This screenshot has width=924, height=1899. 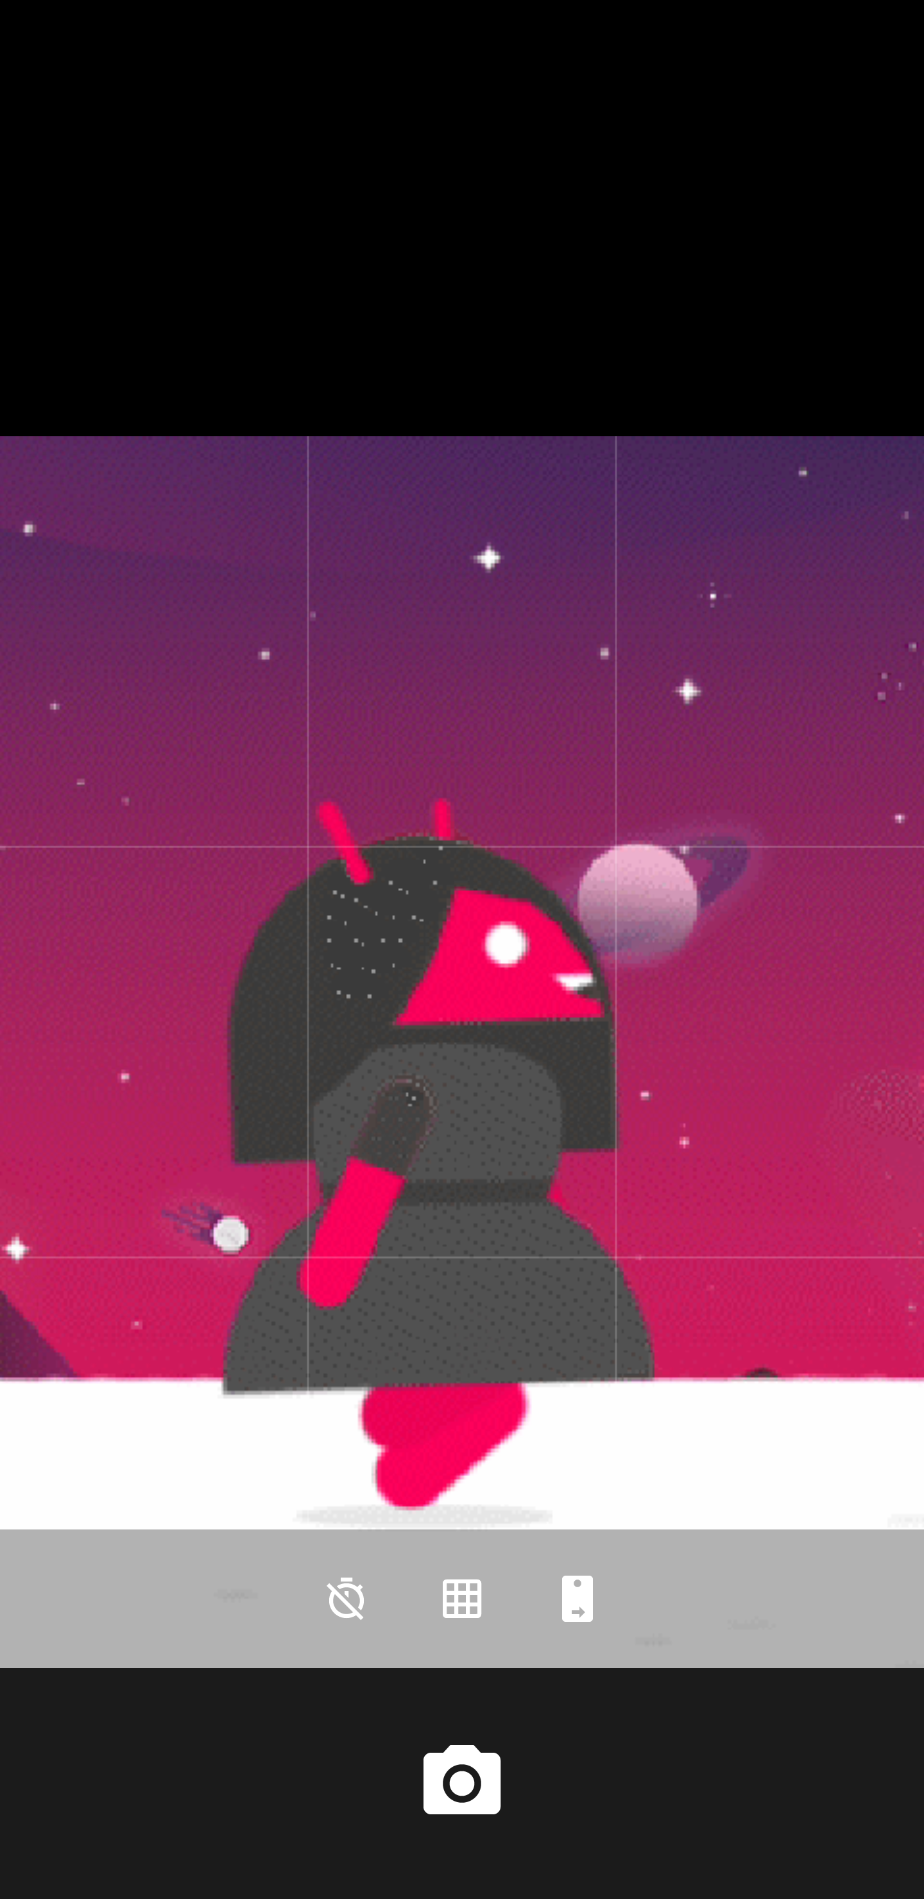 What do you see at coordinates (462, 1599) in the screenshot?
I see `Grid lines on` at bounding box center [462, 1599].